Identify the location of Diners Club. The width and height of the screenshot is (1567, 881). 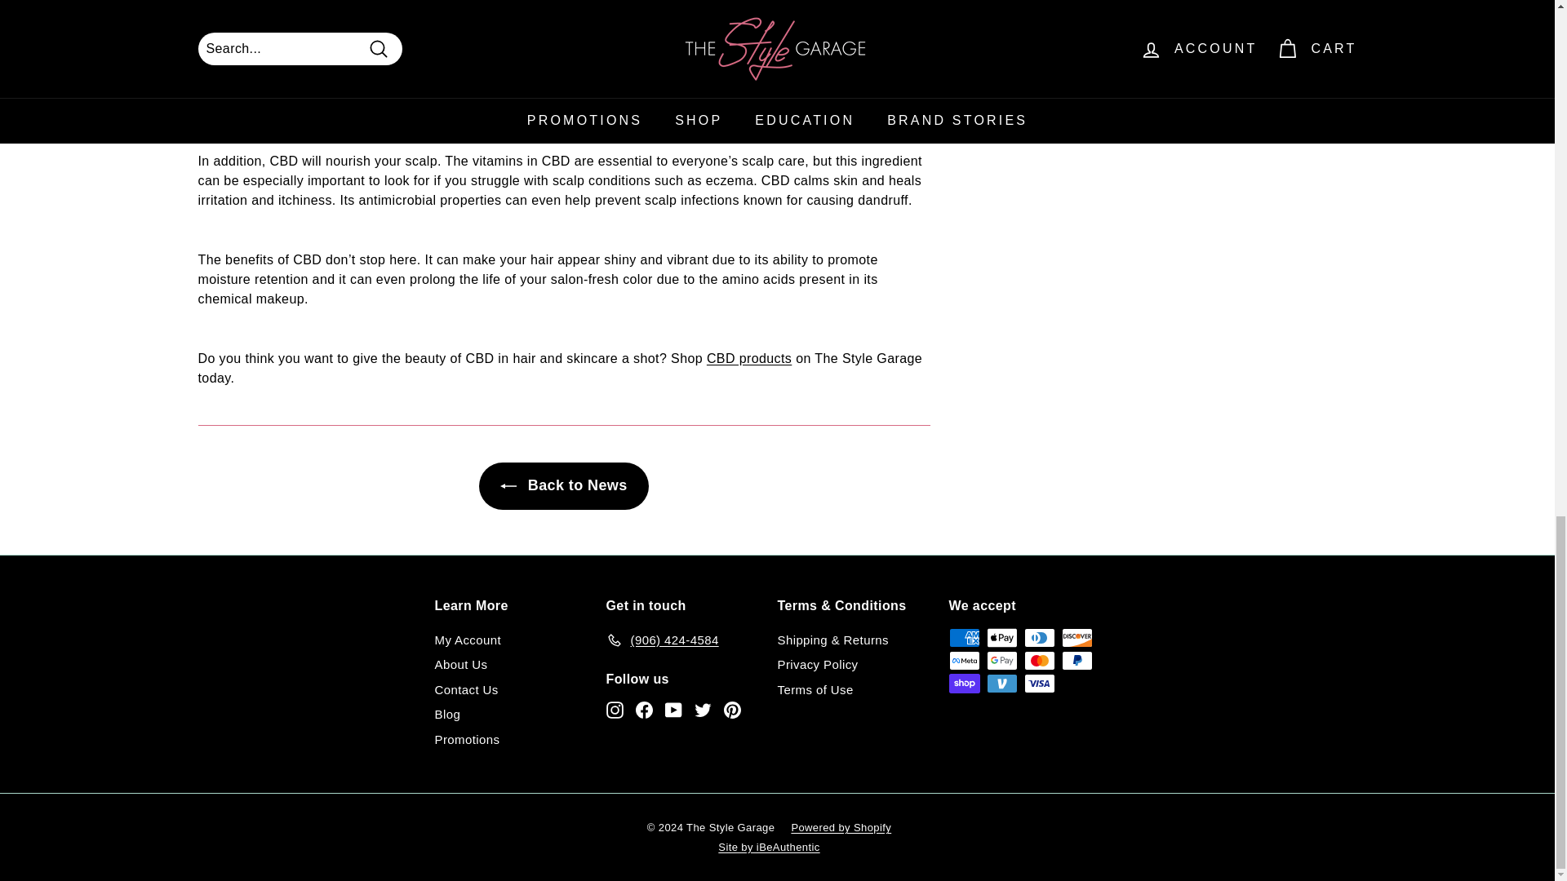
(1038, 638).